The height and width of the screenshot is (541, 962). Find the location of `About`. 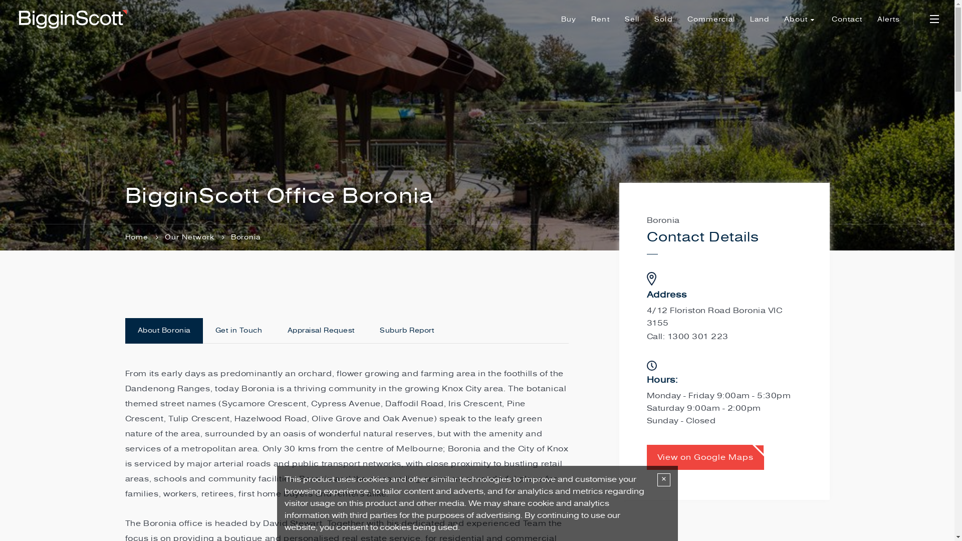

About is located at coordinates (801, 19).